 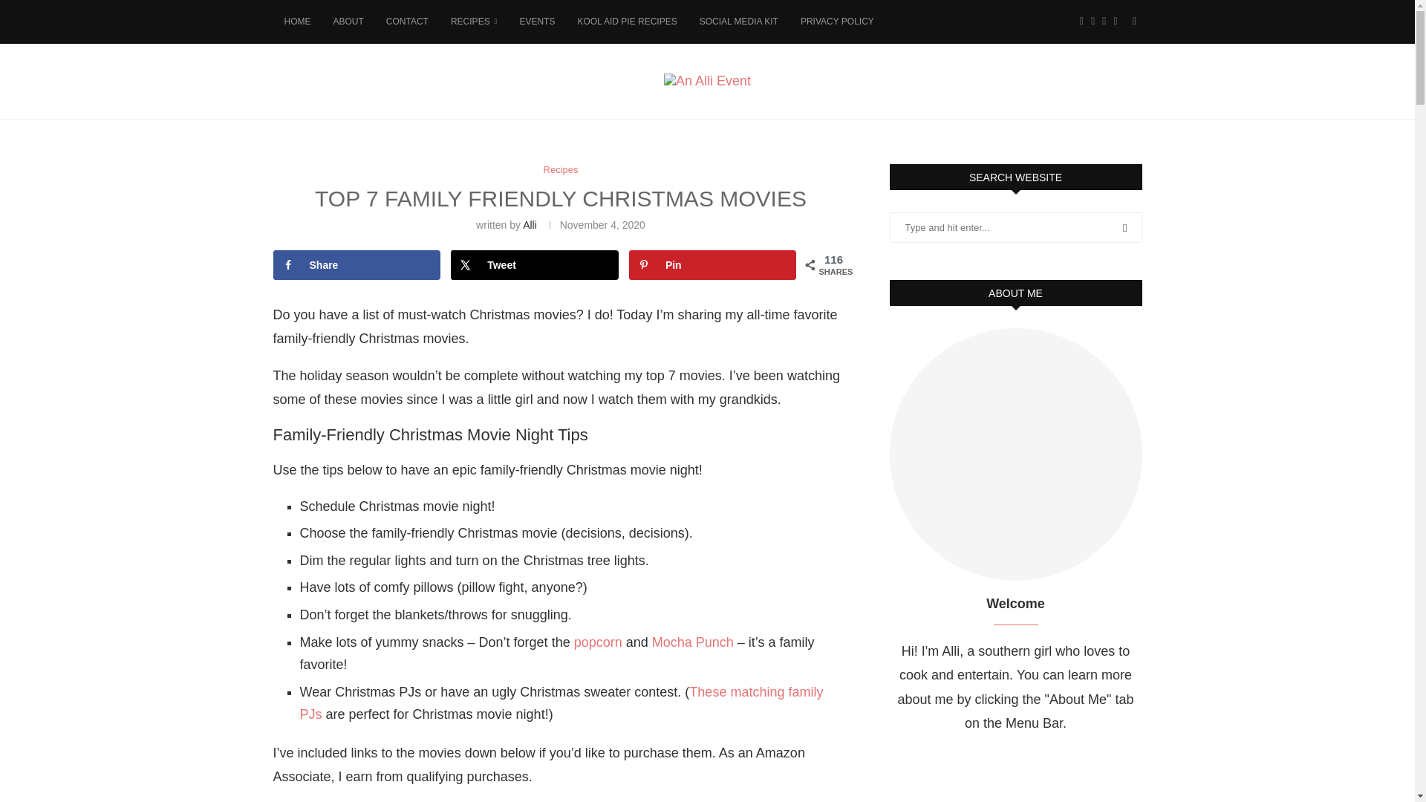 I want to click on popcorn, so click(x=598, y=642).